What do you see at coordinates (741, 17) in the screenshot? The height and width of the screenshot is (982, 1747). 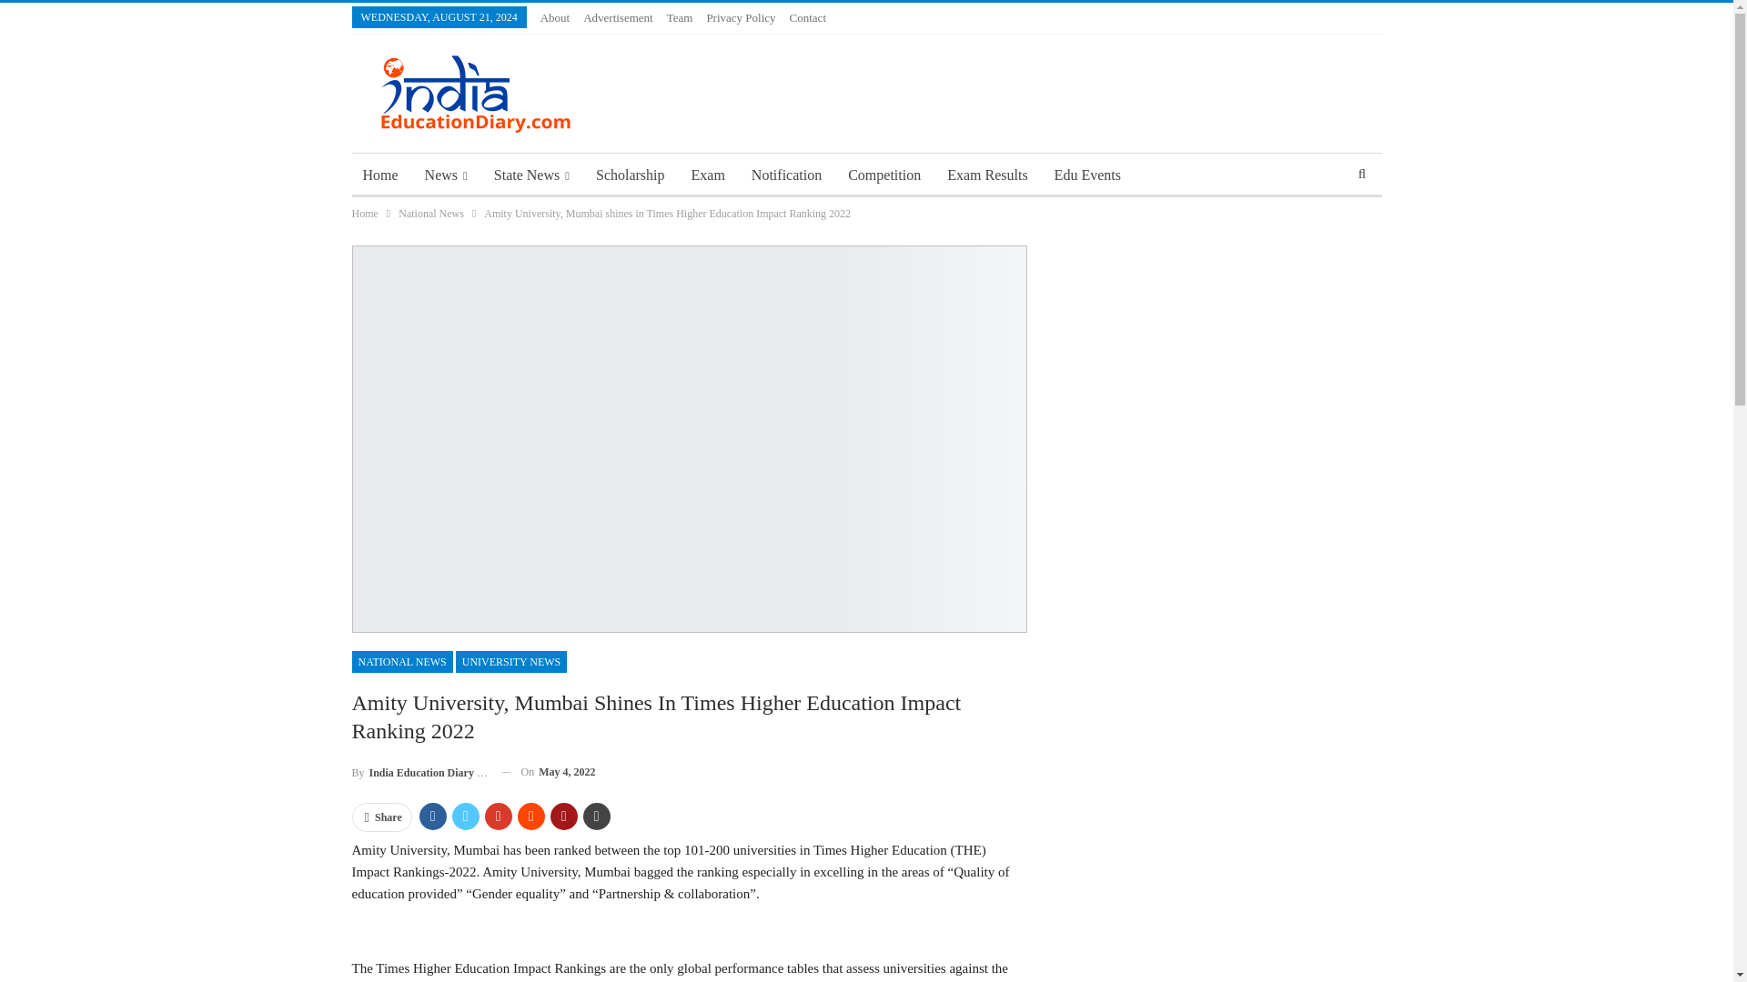 I see `Privacy Policy` at bounding box center [741, 17].